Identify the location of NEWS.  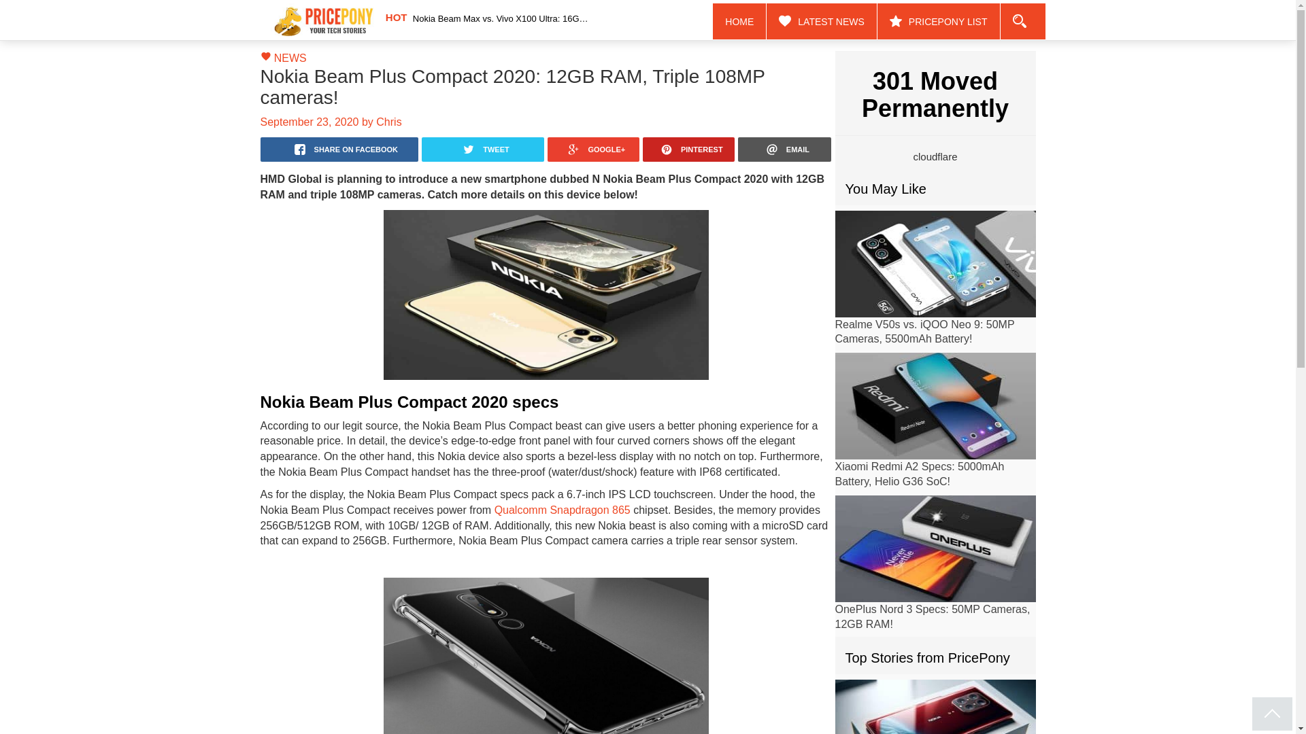
(290, 57).